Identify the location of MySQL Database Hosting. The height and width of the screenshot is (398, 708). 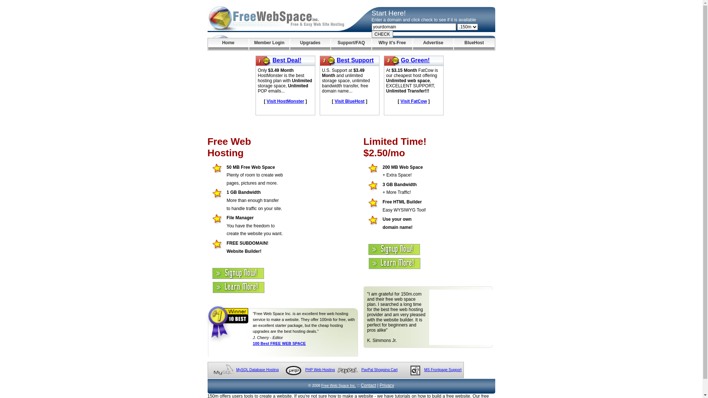
(257, 370).